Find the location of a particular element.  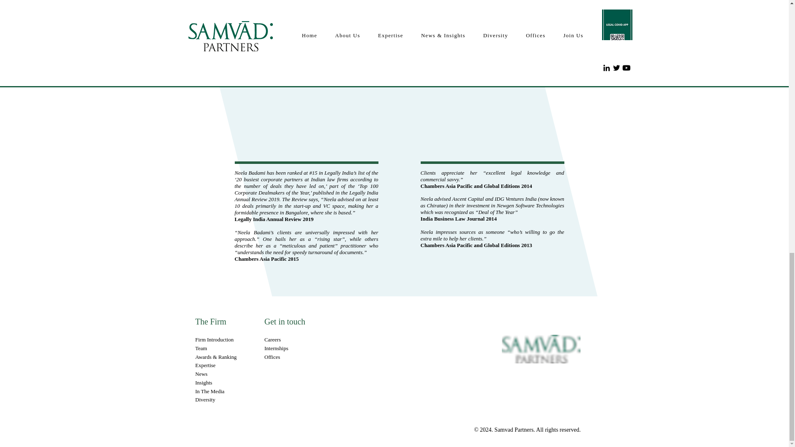

In The Media is located at coordinates (210, 391).